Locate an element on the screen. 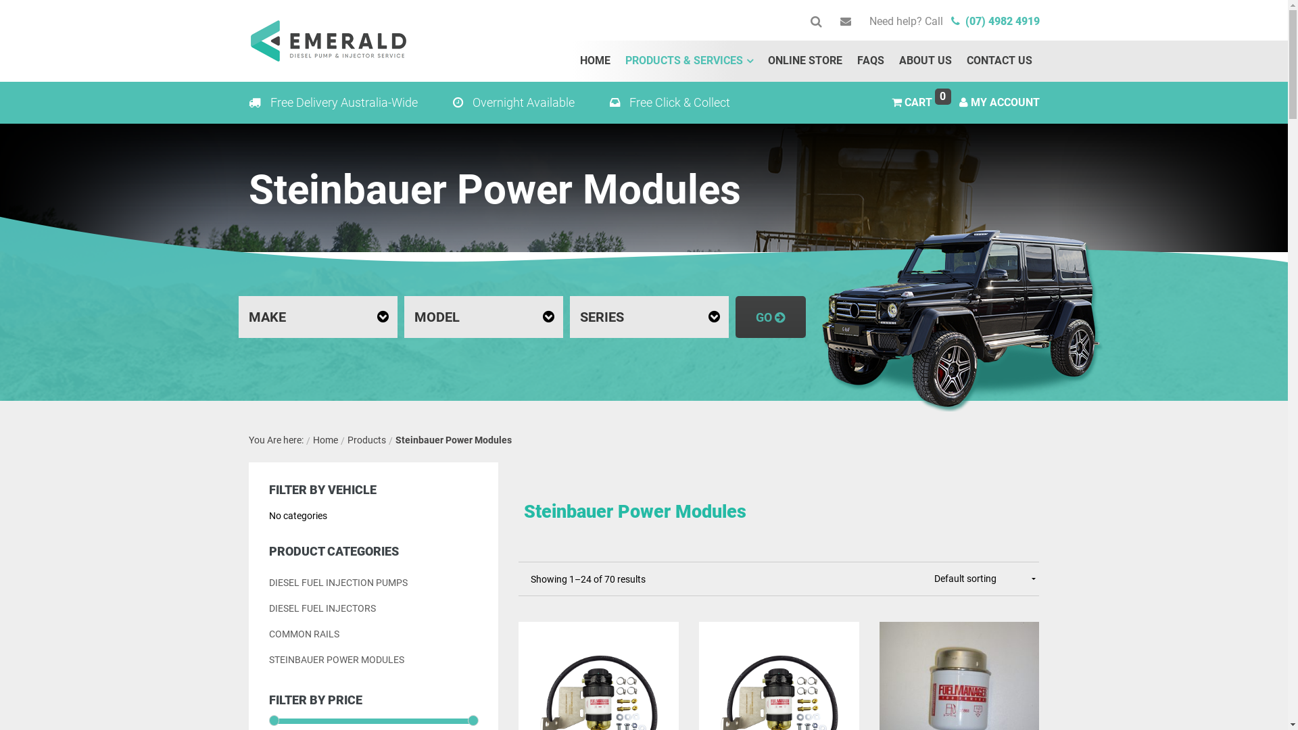 Image resolution: width=1298 pixels, height=730 pixels. GO is located at coordinates (771, 317).